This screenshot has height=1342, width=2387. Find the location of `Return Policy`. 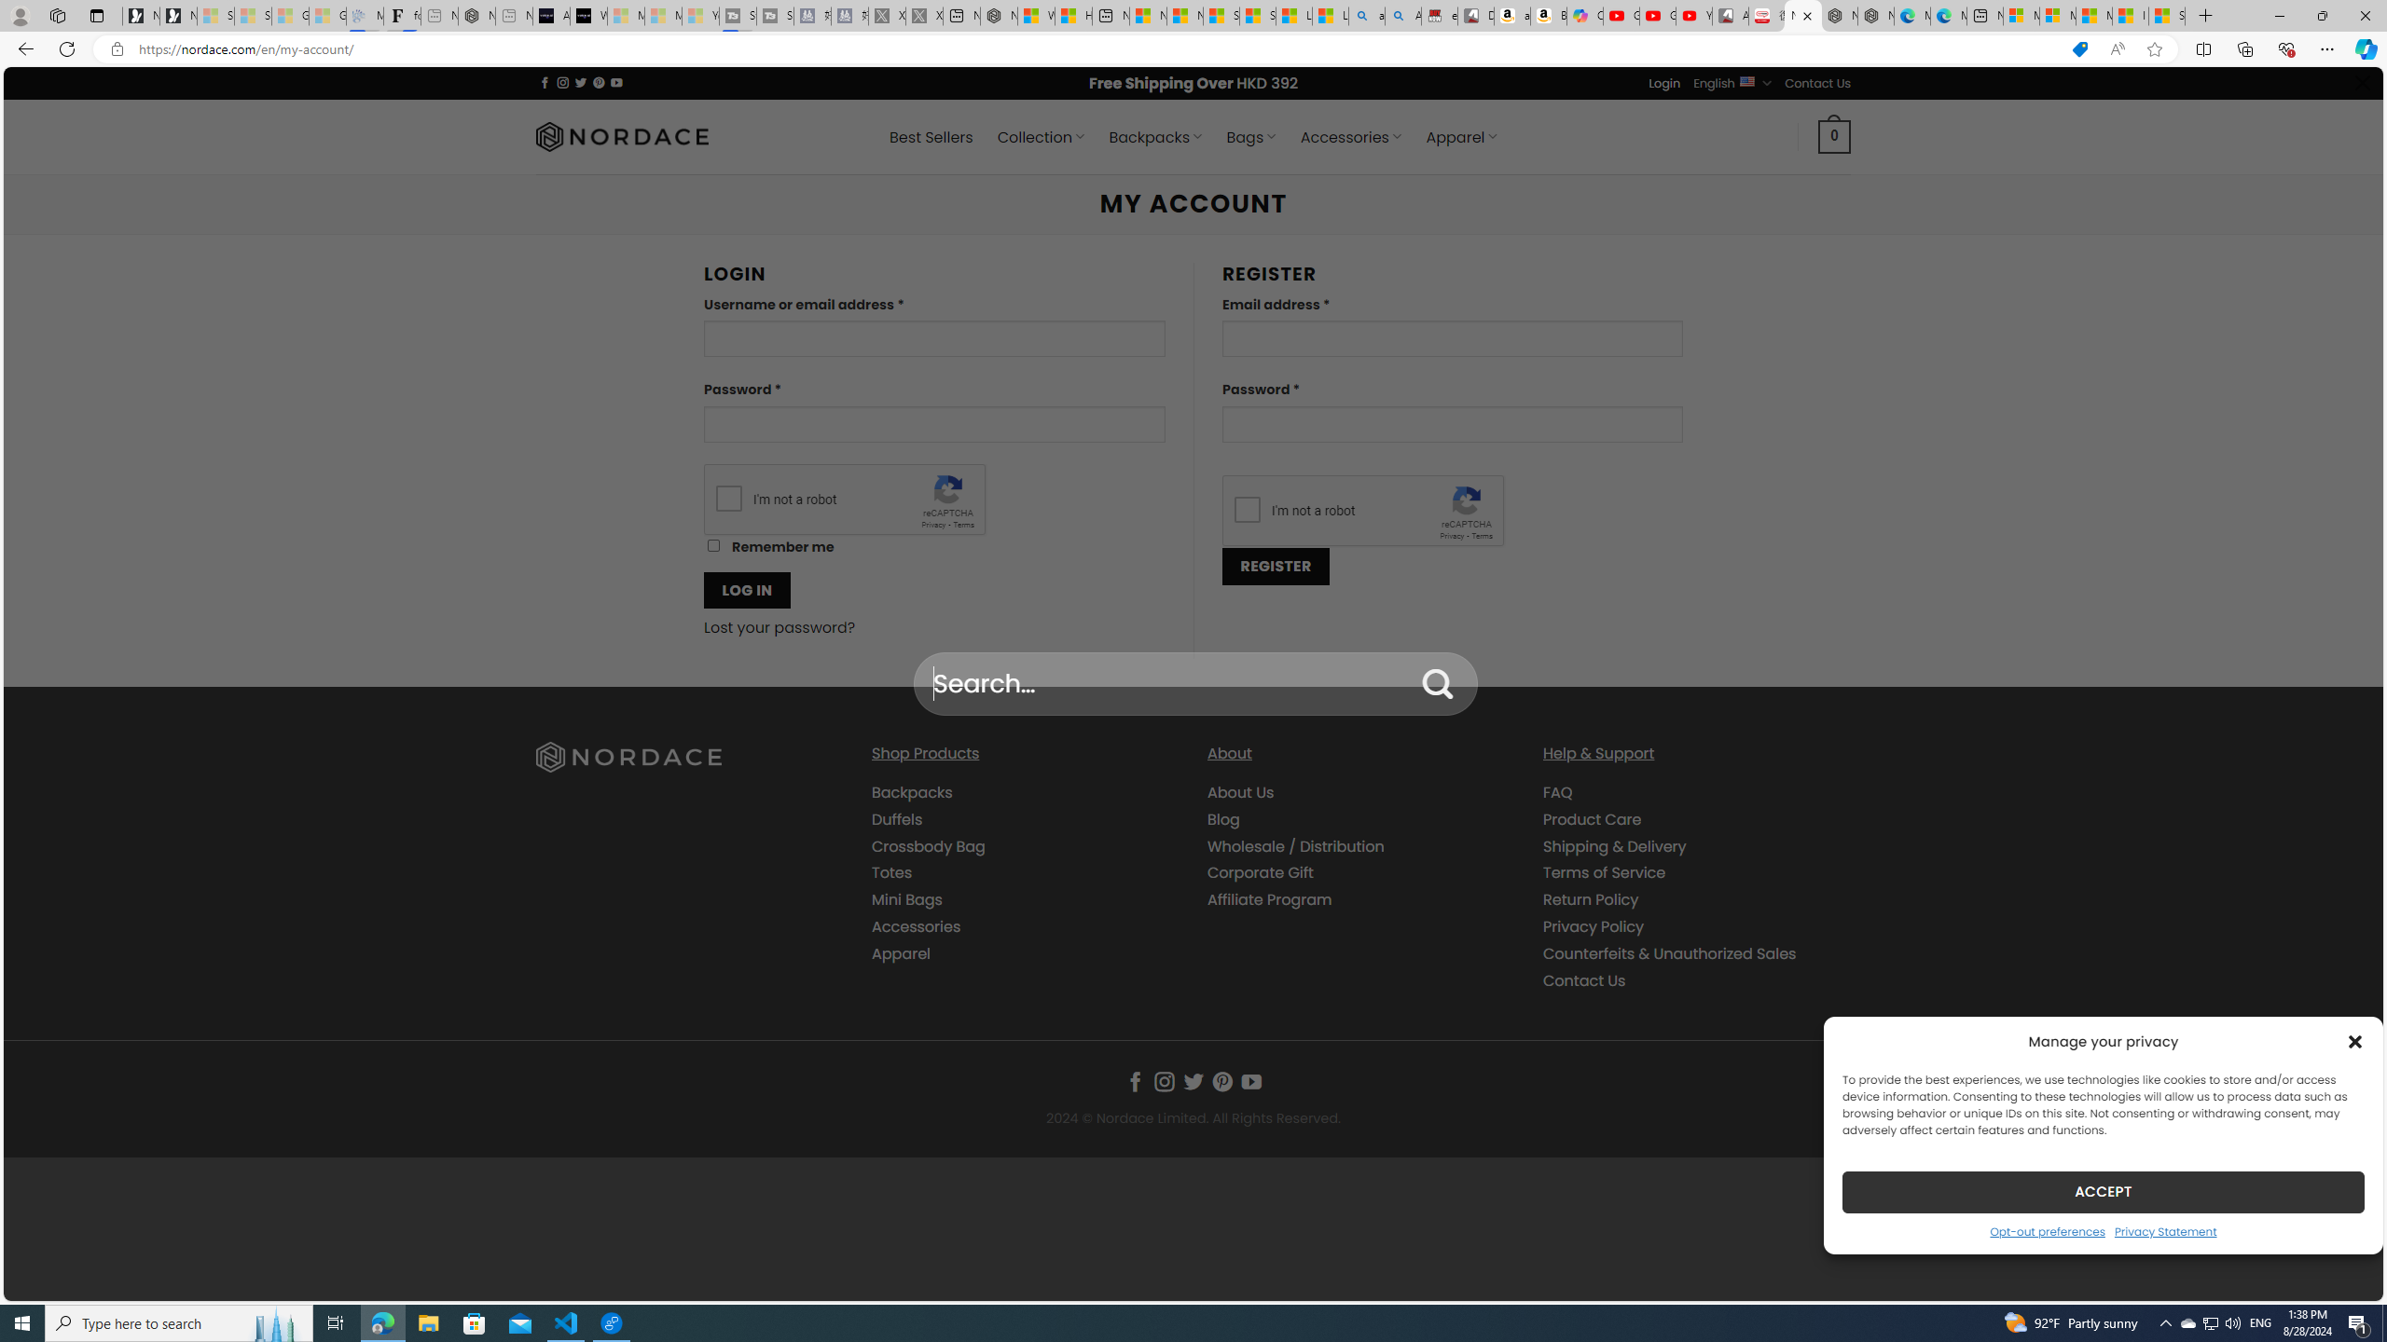

Return Policy is located at coordinates (1591, 899).